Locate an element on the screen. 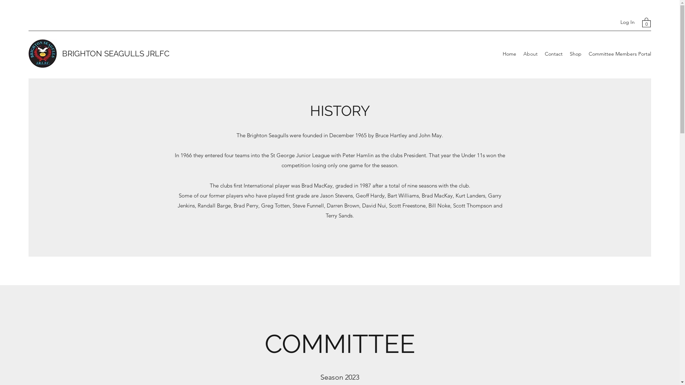  About is located at coordinates (531, 54).